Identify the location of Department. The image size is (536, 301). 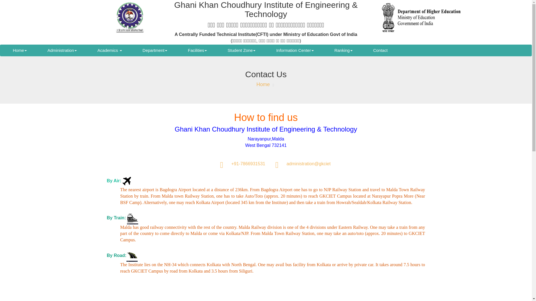
(155, 50).